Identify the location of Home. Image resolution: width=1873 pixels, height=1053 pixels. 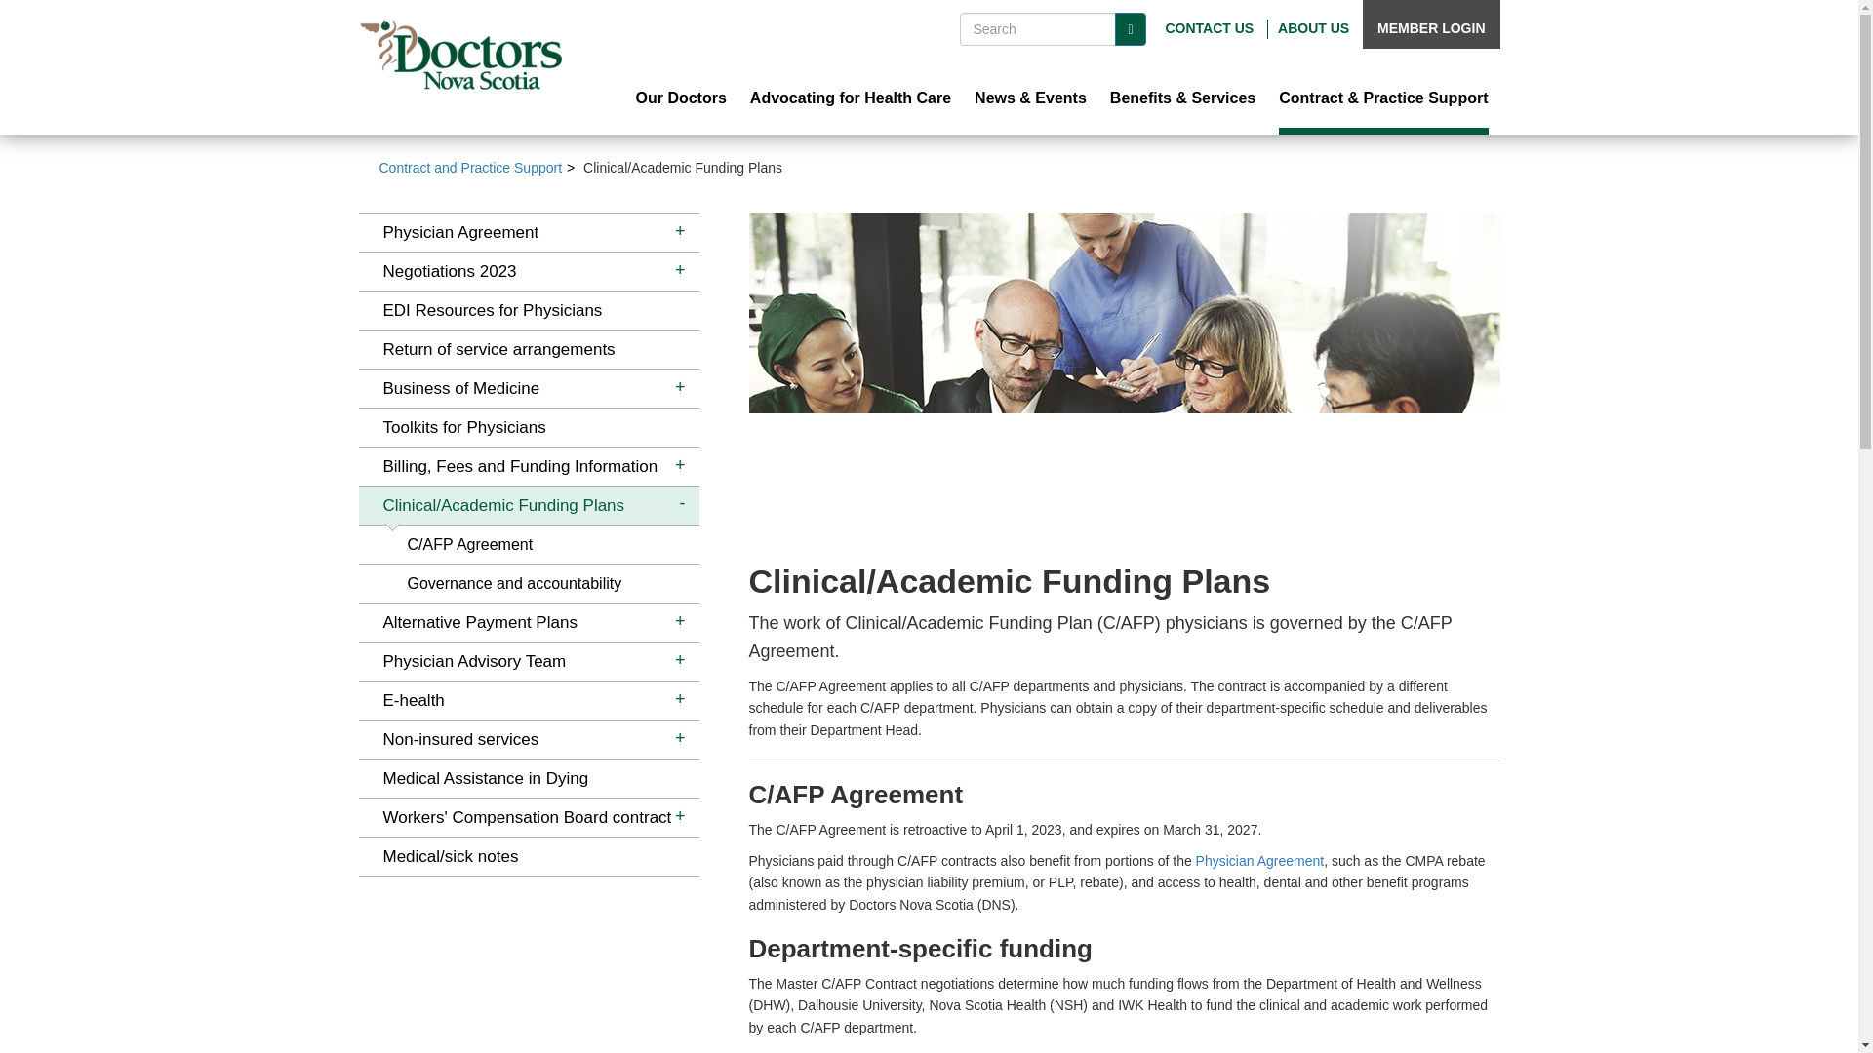
(460, 55).